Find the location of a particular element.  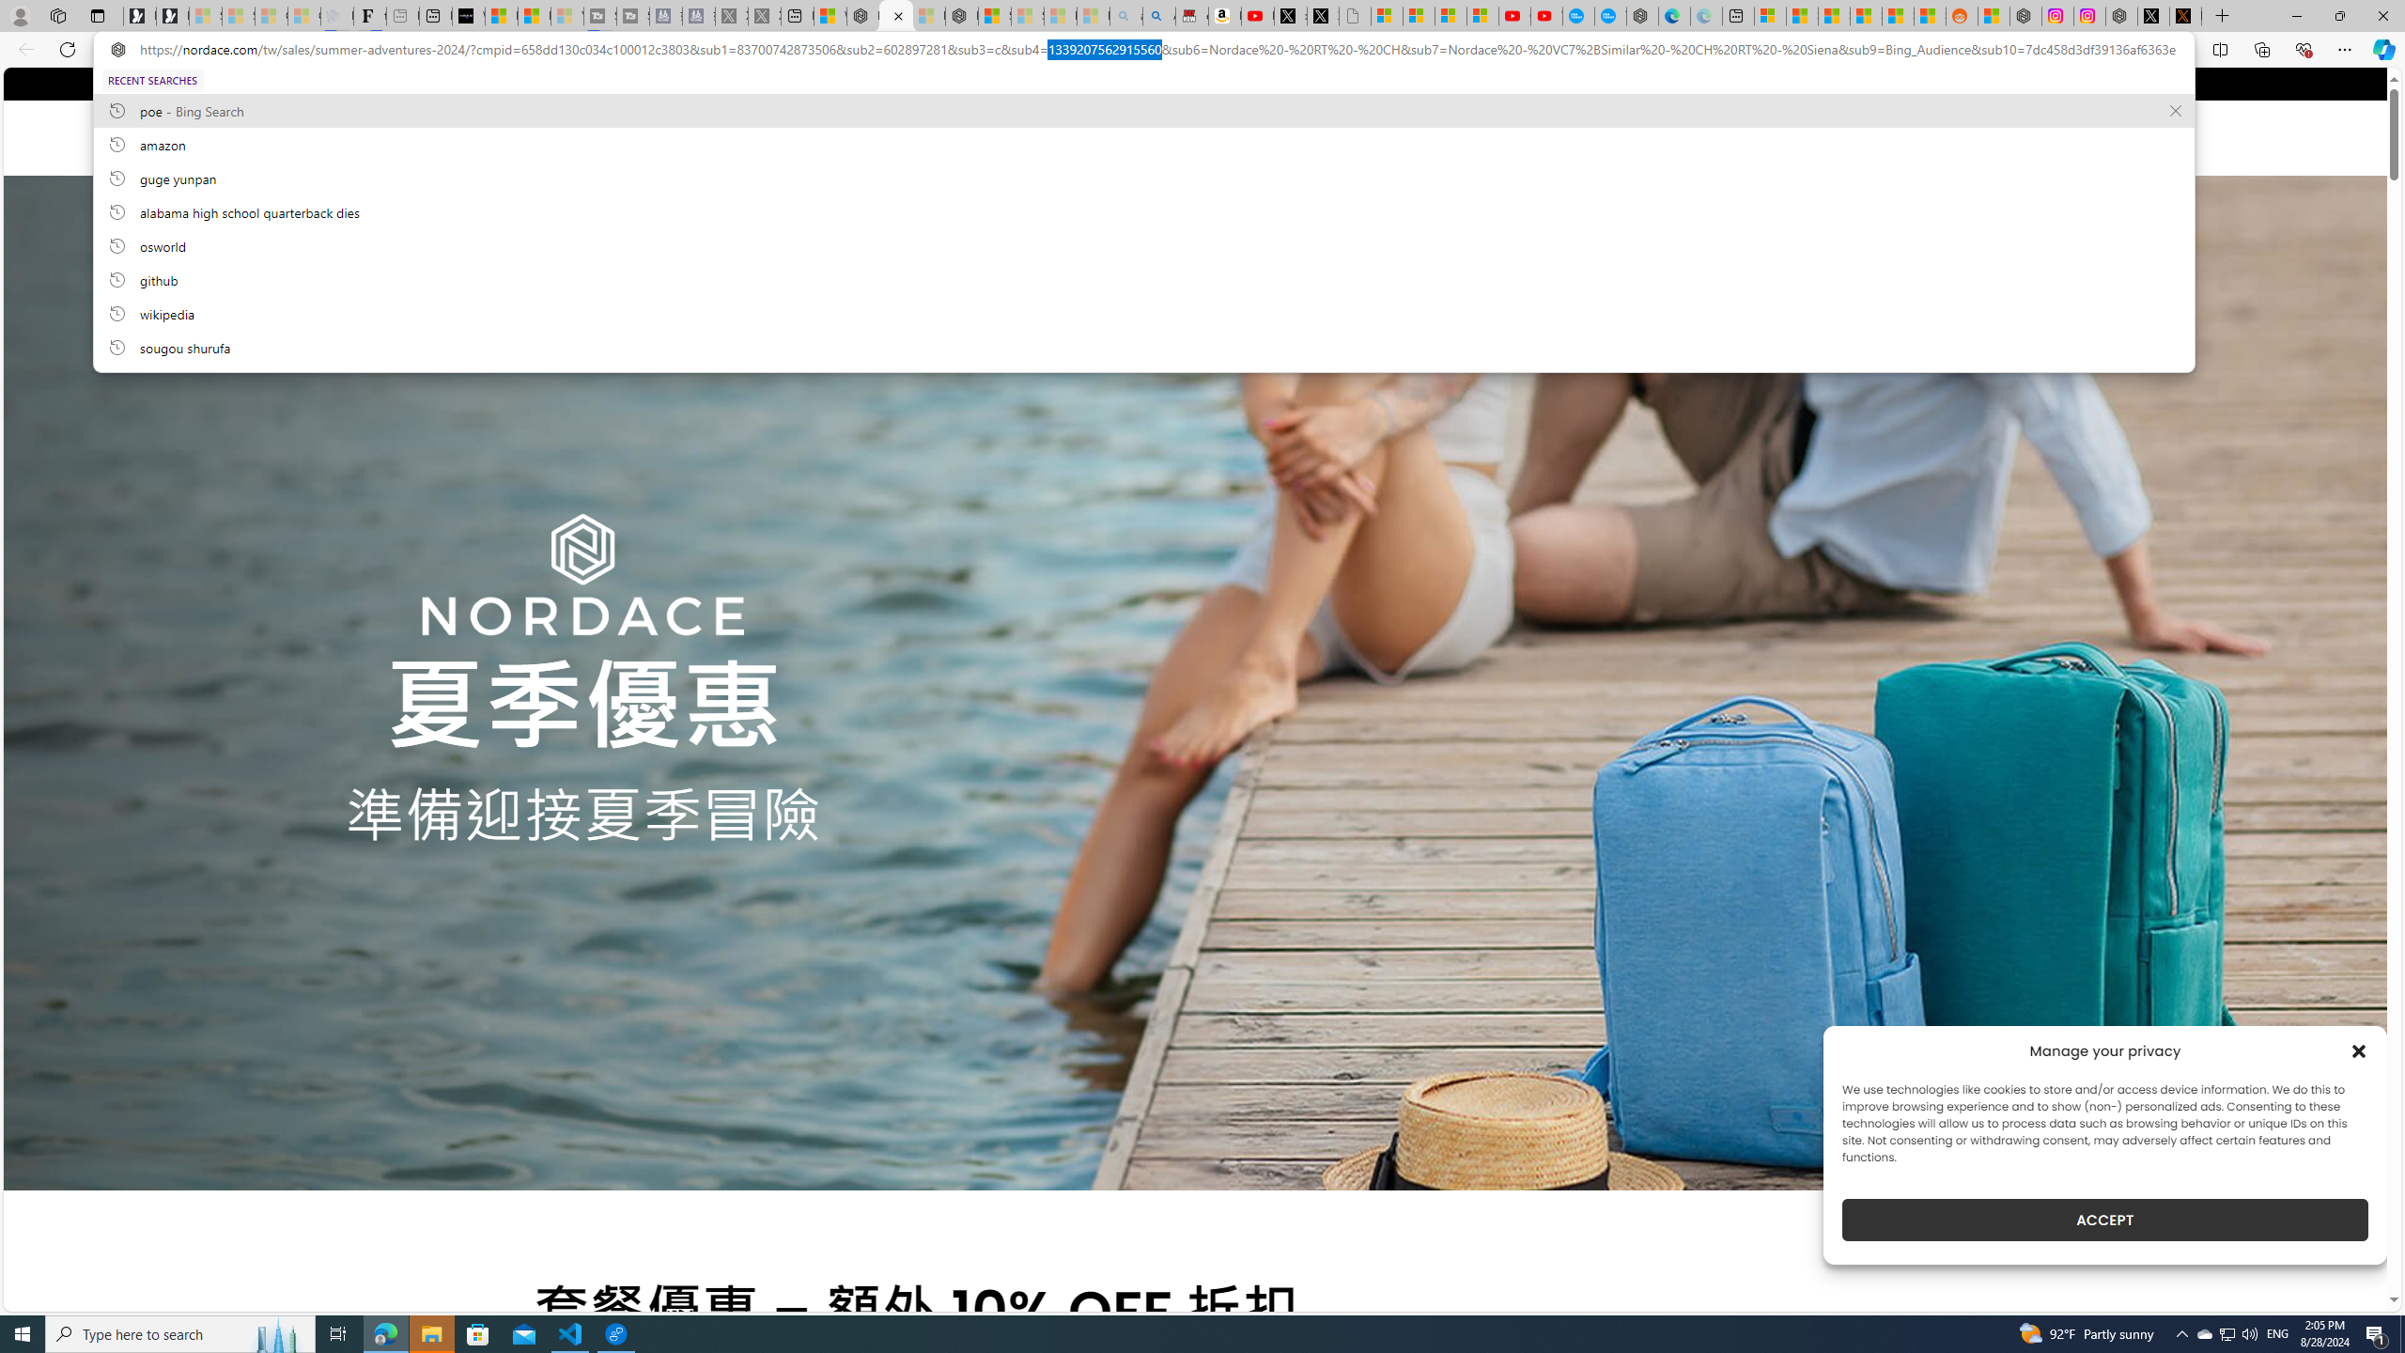

Microsoft account | Microsoft Account Privacy Settings is located at coordinates (1770, 16).